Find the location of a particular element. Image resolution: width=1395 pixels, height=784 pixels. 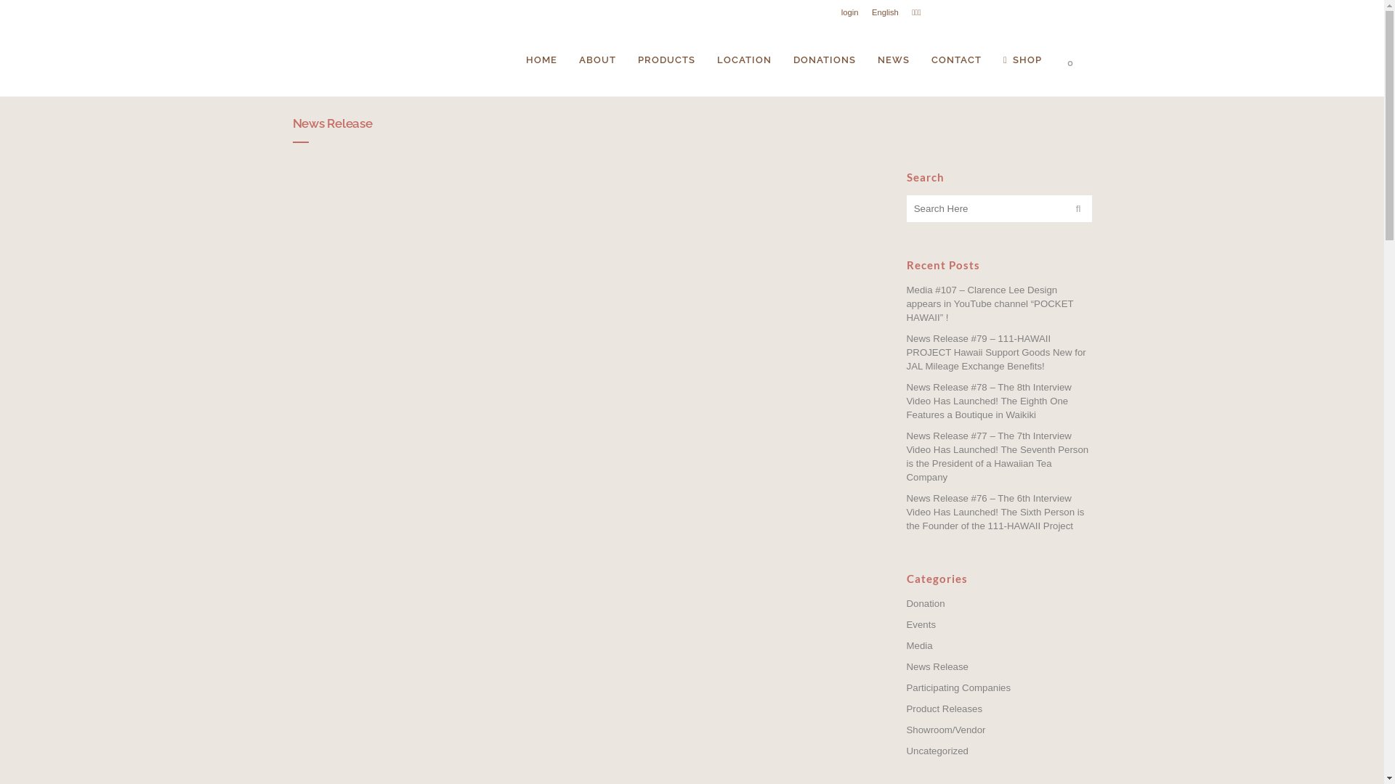

CONTACT is located at coordinates (956, 60).